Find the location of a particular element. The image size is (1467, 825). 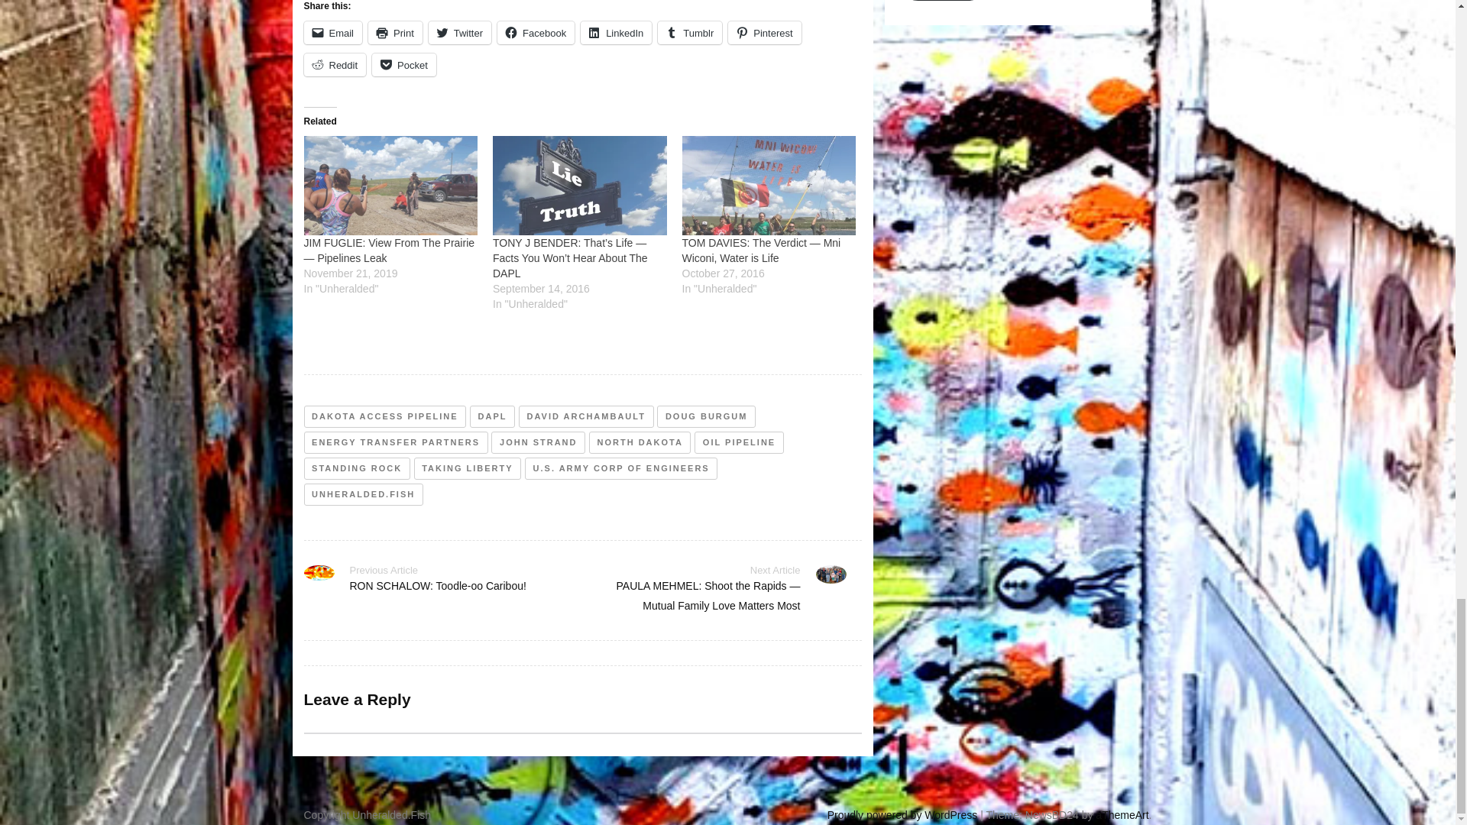

Print is located at coordinates (394, 33).